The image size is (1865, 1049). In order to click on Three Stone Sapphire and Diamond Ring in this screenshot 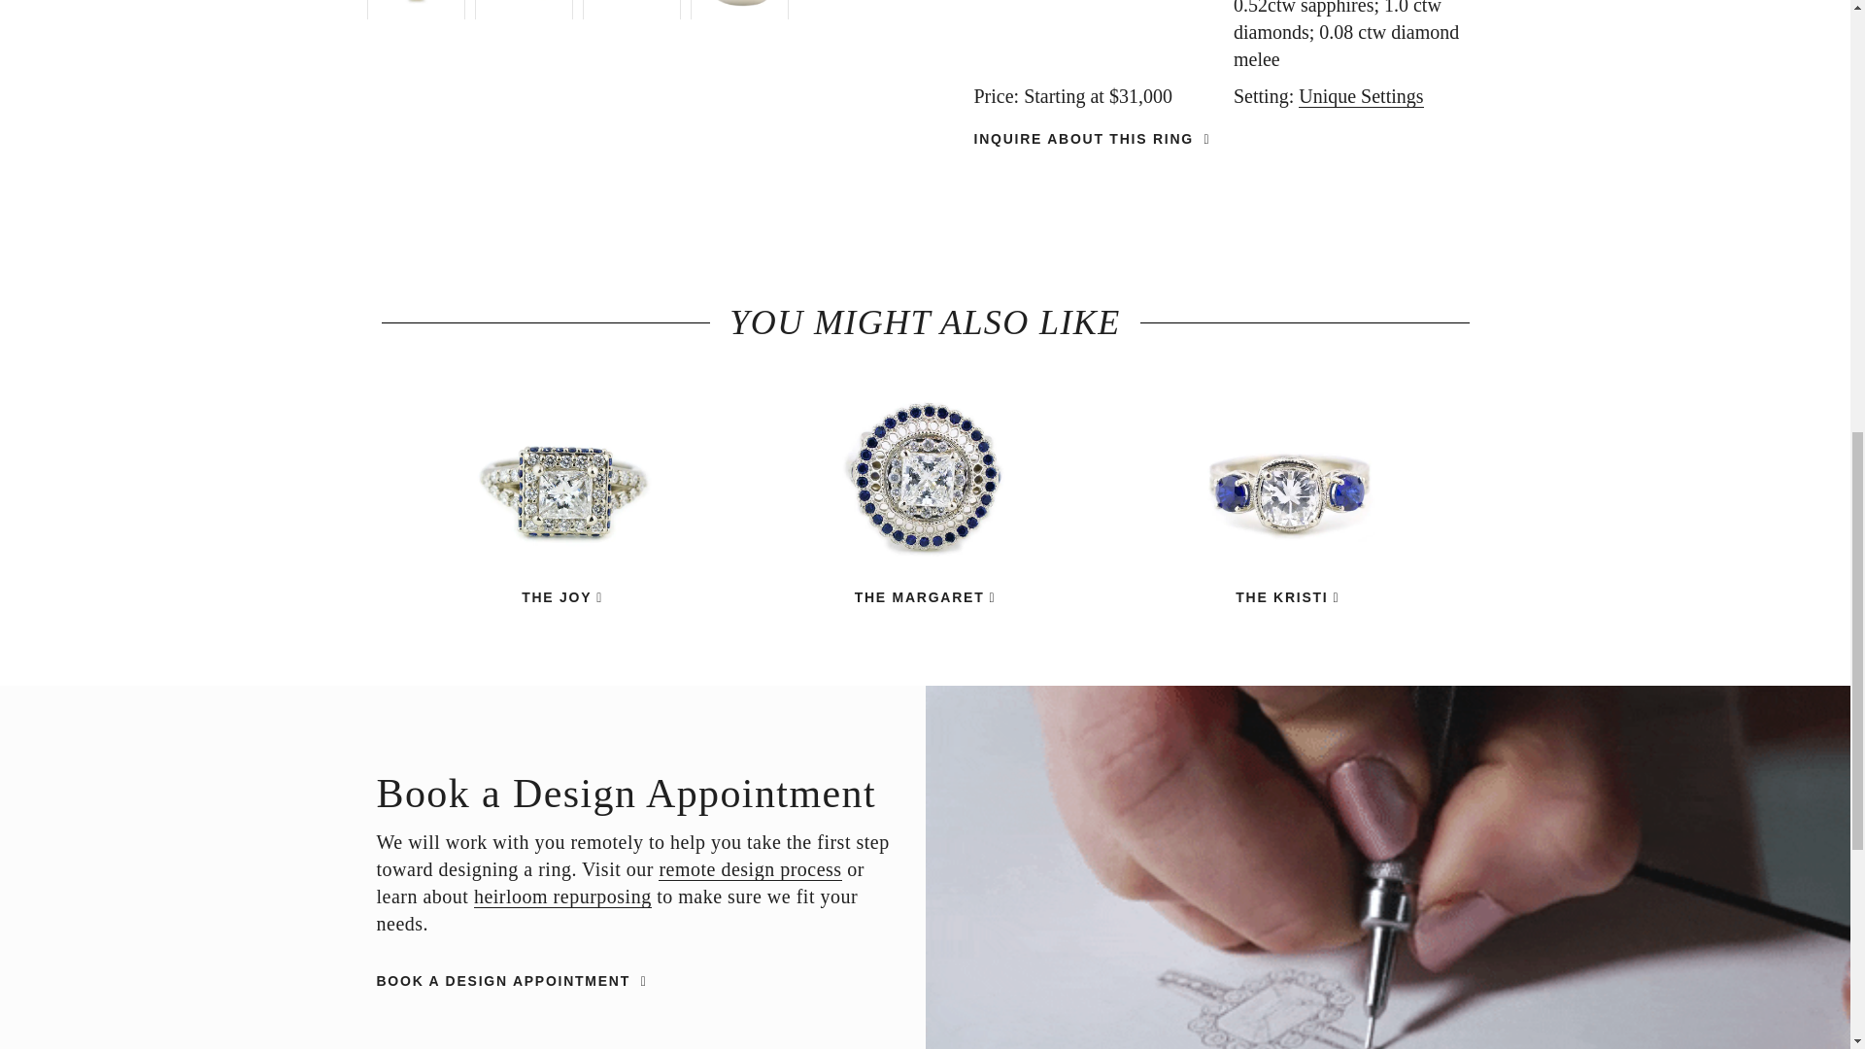, I will do `click(1286, 491)`.